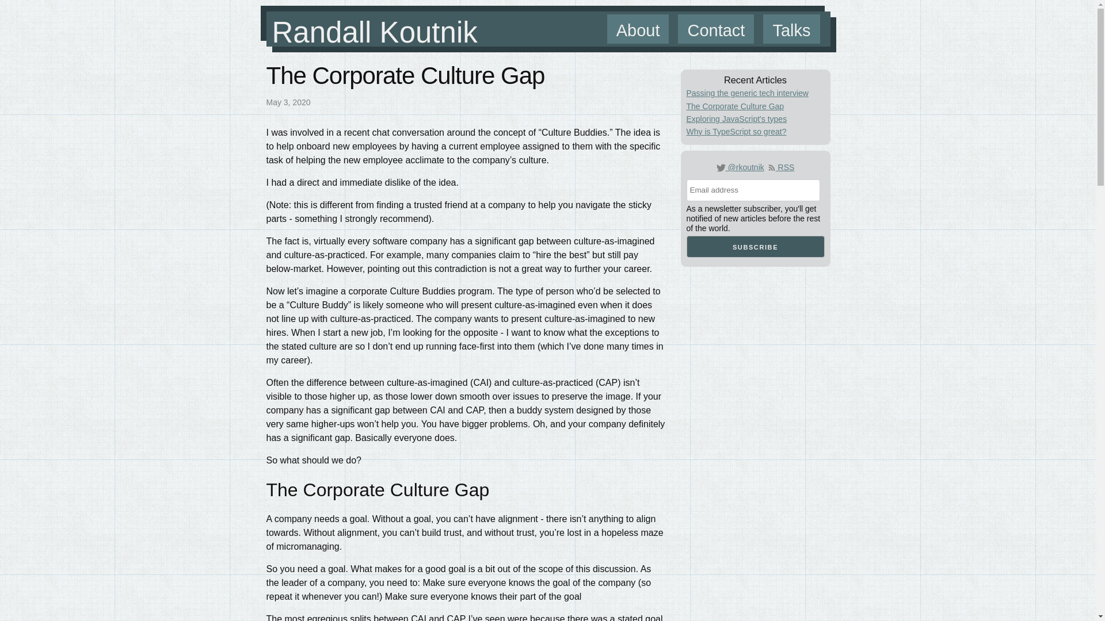 This screenshot has height=621, width=1105. What do you see at coordinates (755, 247) in the screenshot?
I see `Subscribe` at bounding box center [755, 247].